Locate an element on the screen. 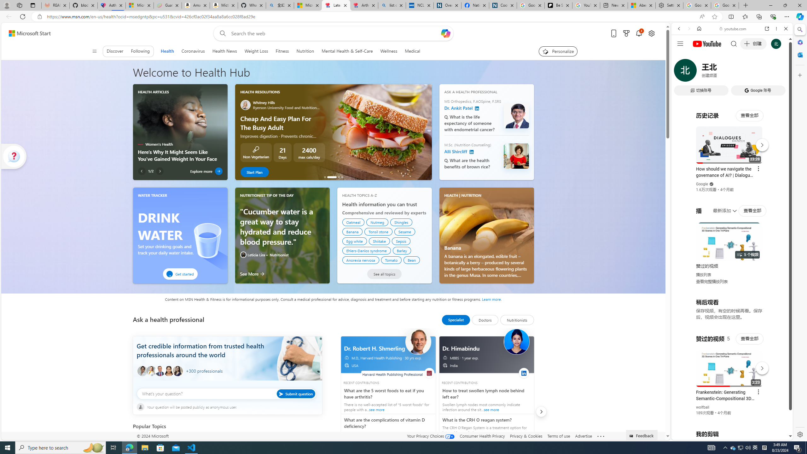  Dr. Ankit Patel is located at coordinates (516, 115).